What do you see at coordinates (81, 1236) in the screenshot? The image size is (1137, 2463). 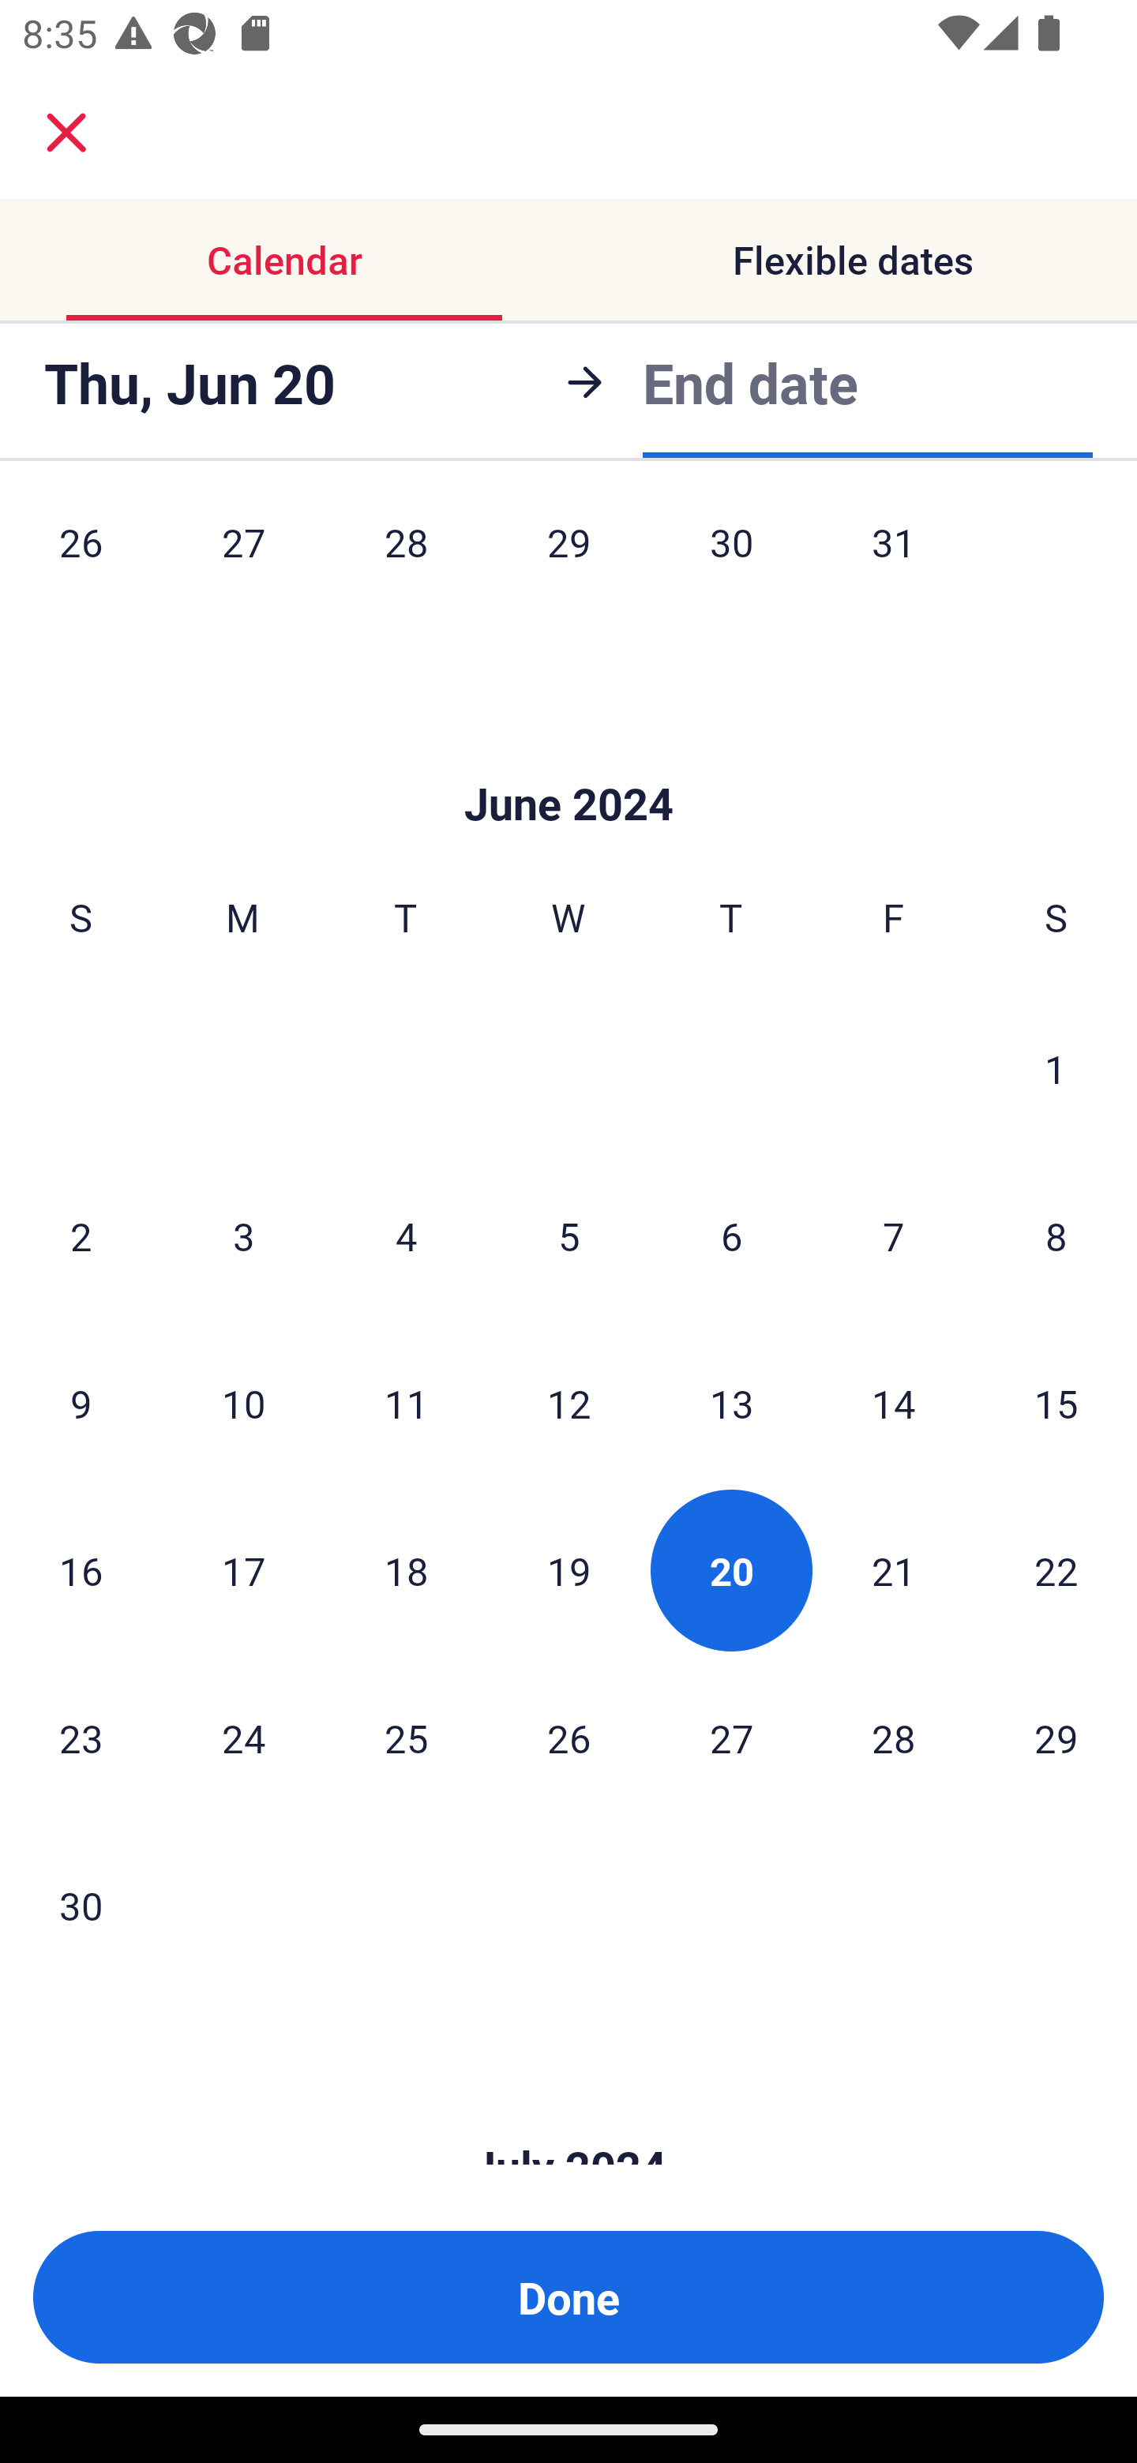 I see `2 Sunday, June 2, 2024` at bounding box center [81, 1236].